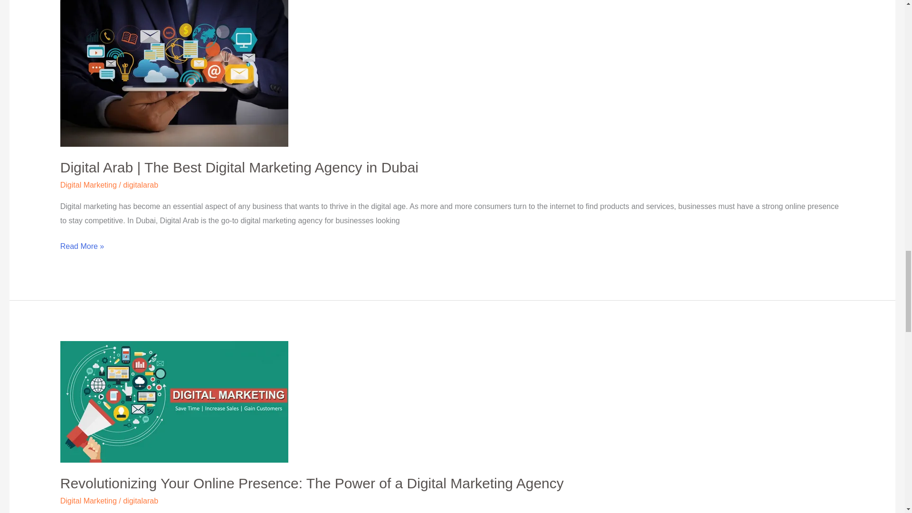  What do you see at coordinates (88, 501) in the screenshot?
I see `Digital Marketing` at bounding box center [88, 501].